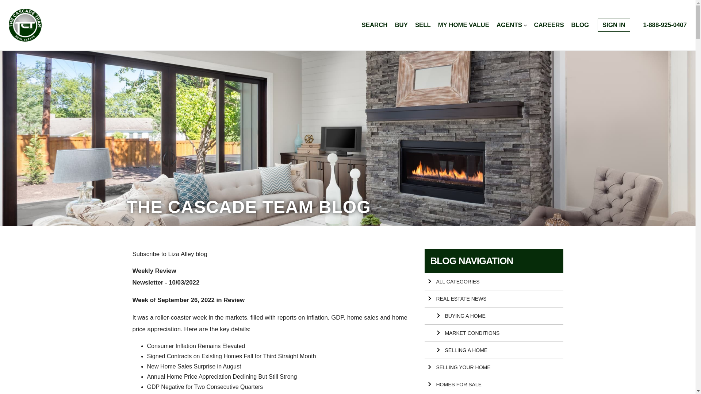  What do you see at coordinates (423, 25) in the screenshot?
I see `SELL` at bounding box center [423, 25].